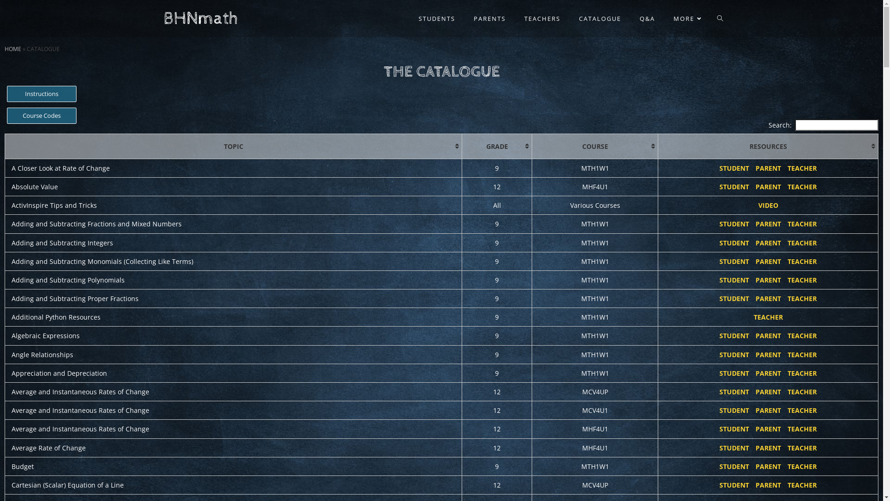  Describe the element at coordinates (647, 19) in the screenshot. I see `Q&A` at that location.